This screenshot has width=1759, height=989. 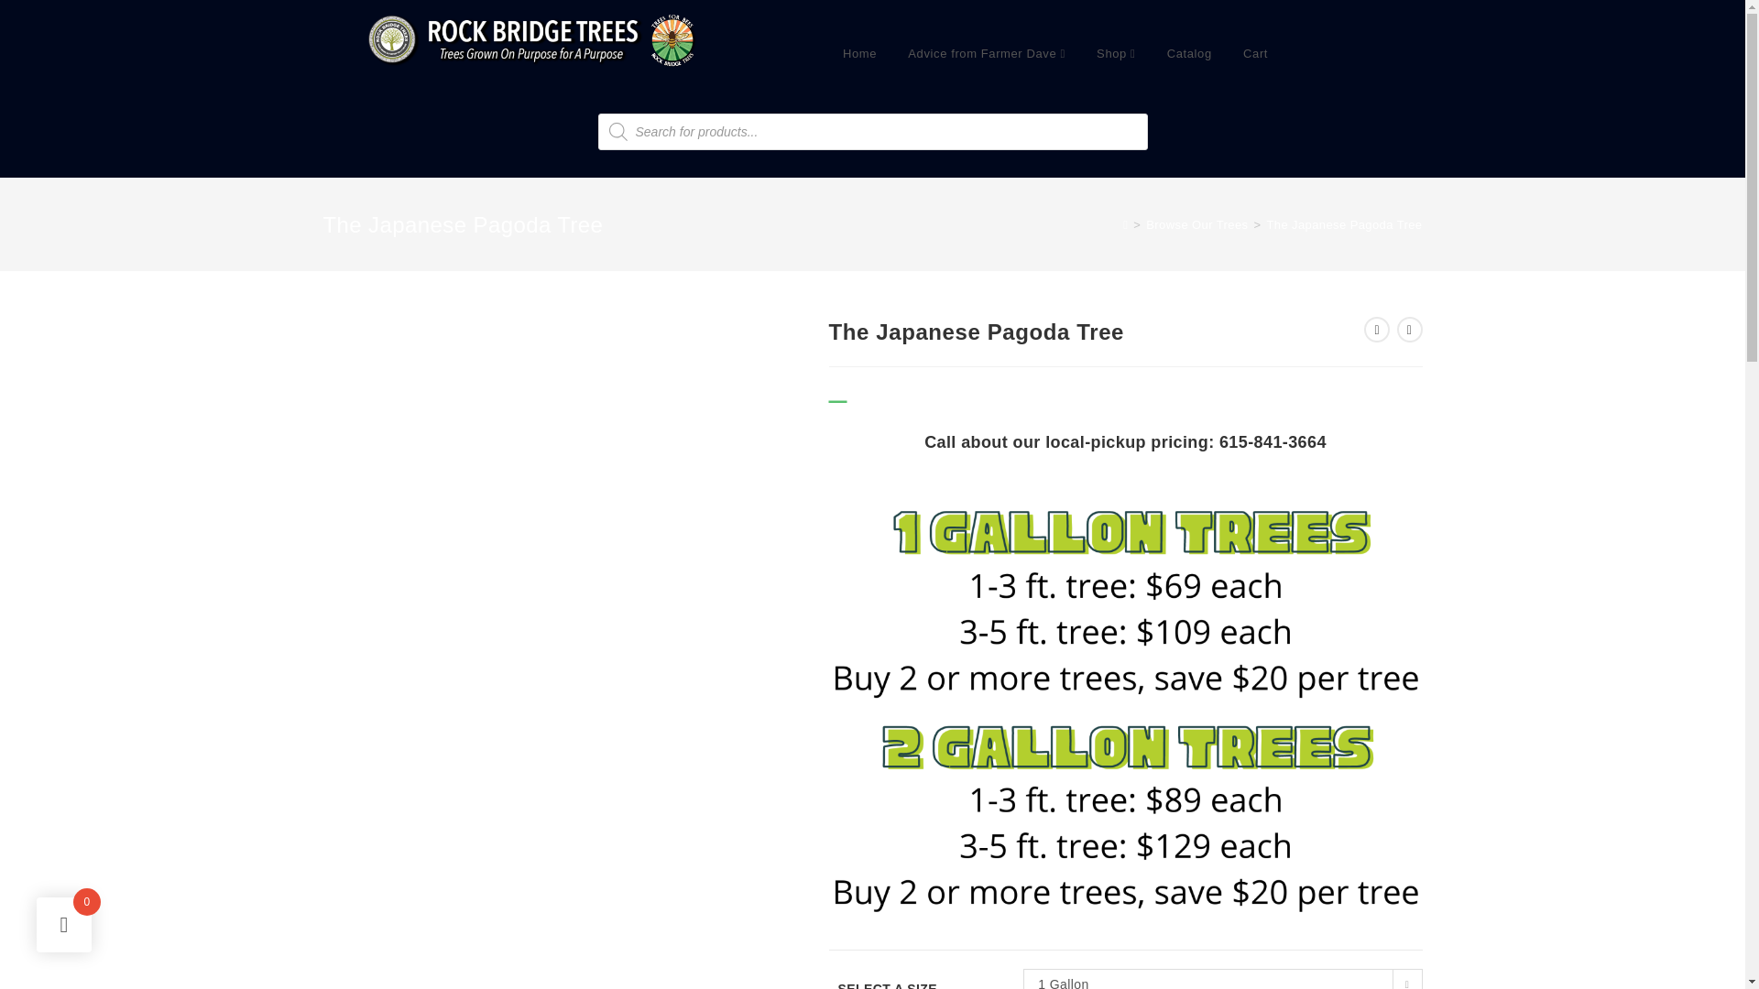 What do you see at coordinates (1255, 53) in the screenshot?
I see `Cart` at bounding box center [1255, 53].